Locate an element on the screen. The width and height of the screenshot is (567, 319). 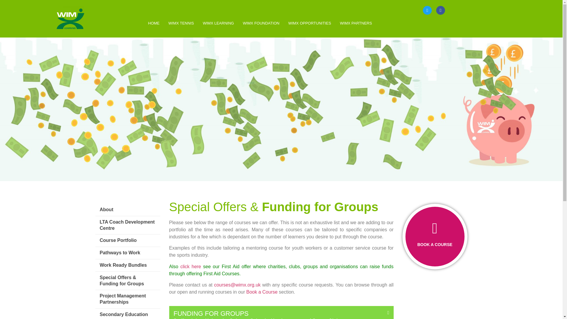
About is located at coordinates (128, 210).